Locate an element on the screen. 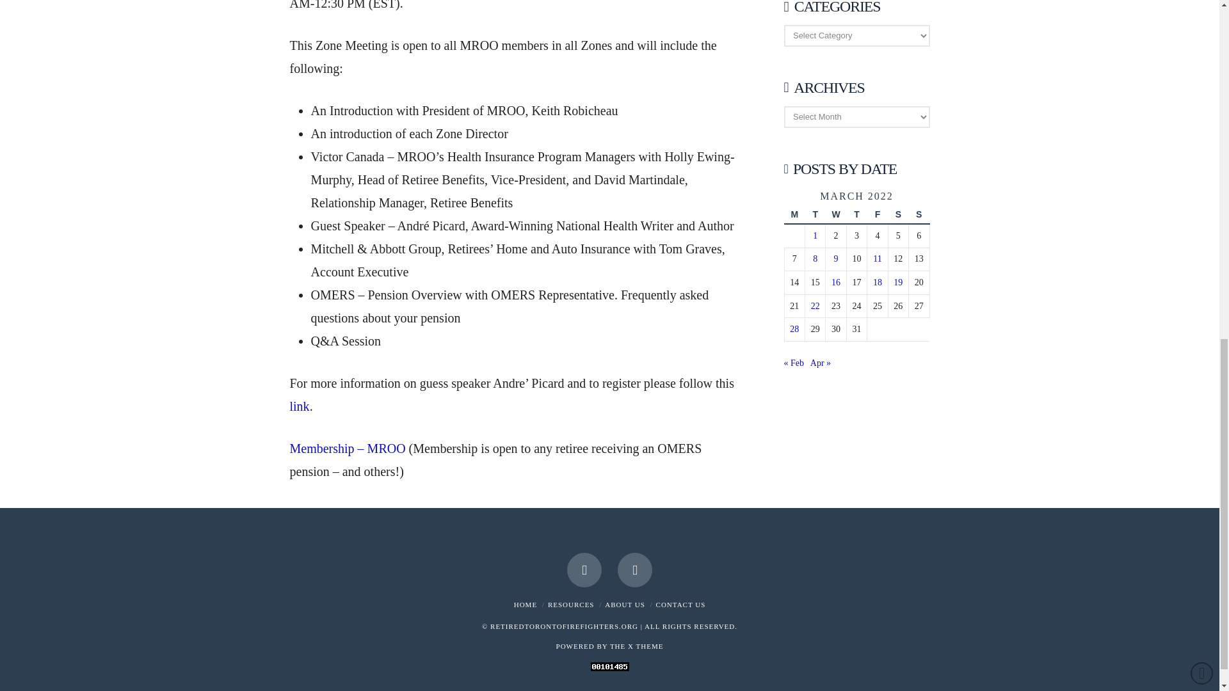 This screenshot has width=1229, height=691. Friday is located at coordinates (877, 215).